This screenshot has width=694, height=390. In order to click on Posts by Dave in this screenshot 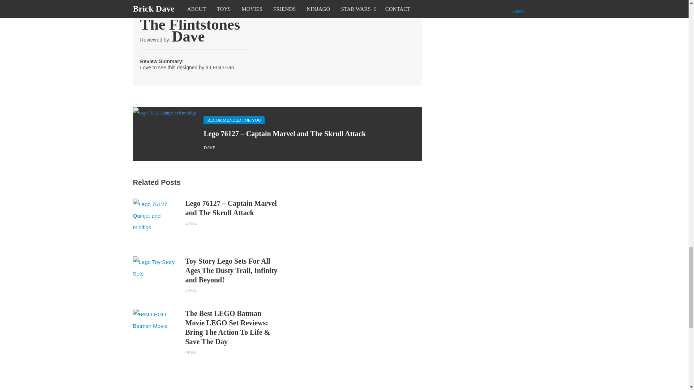, I will do `click(191, 290)`.